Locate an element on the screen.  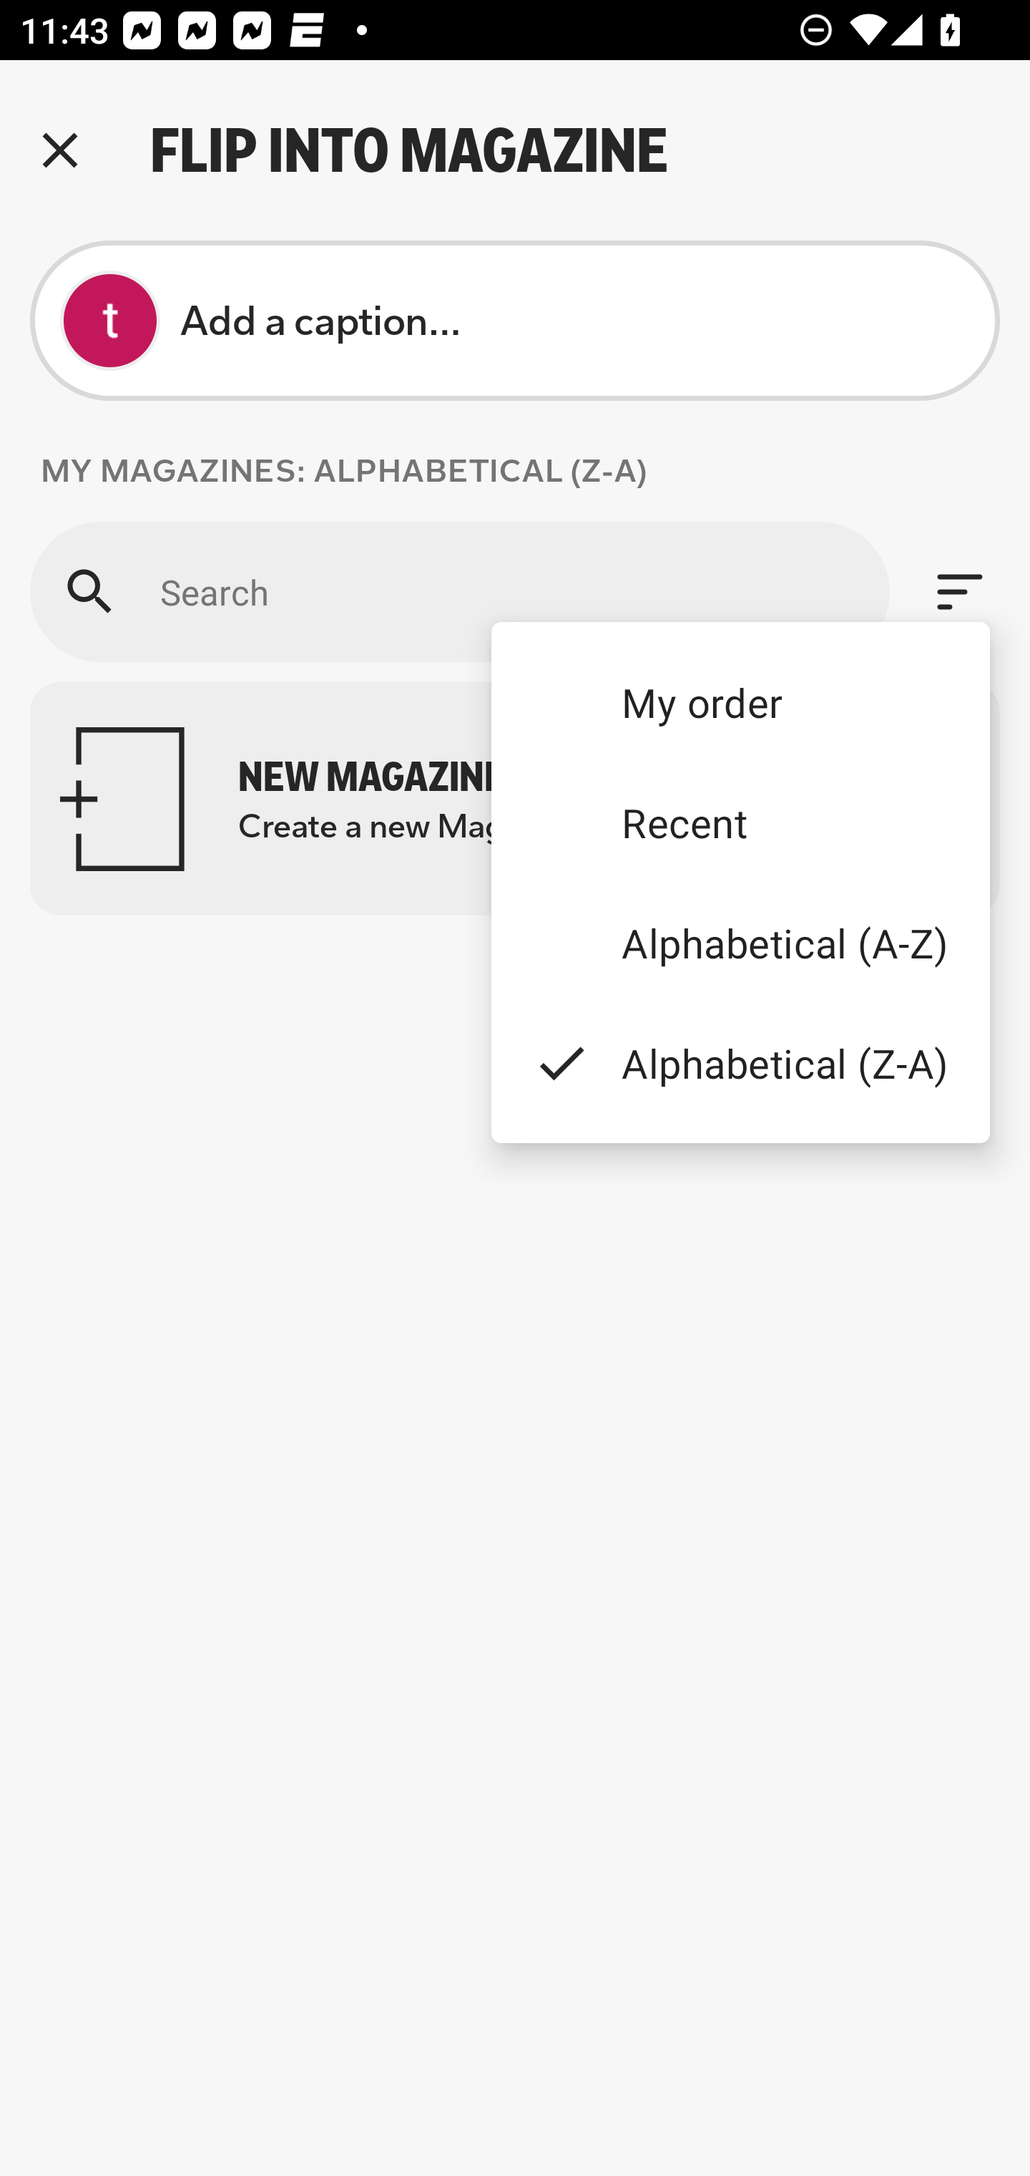
My order is located at coordinates (740, 701).